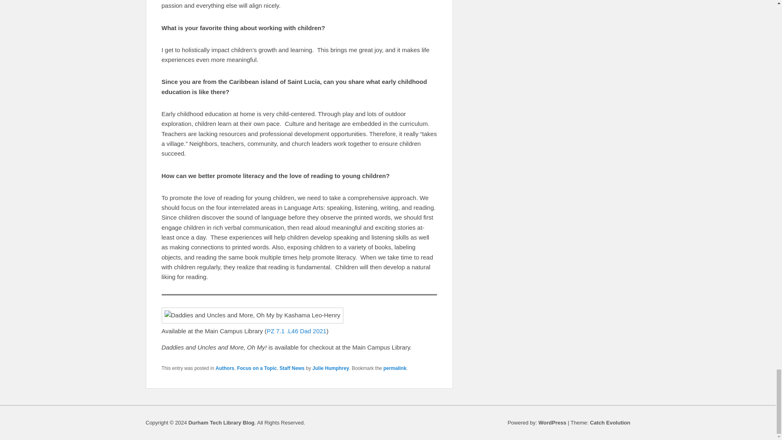 This screenshot has width=782, height=440. What do you see at coordinates (221, 423) in the screenshot?
I see `Durham Tech Library Blog` at bounding box center [221, 423].